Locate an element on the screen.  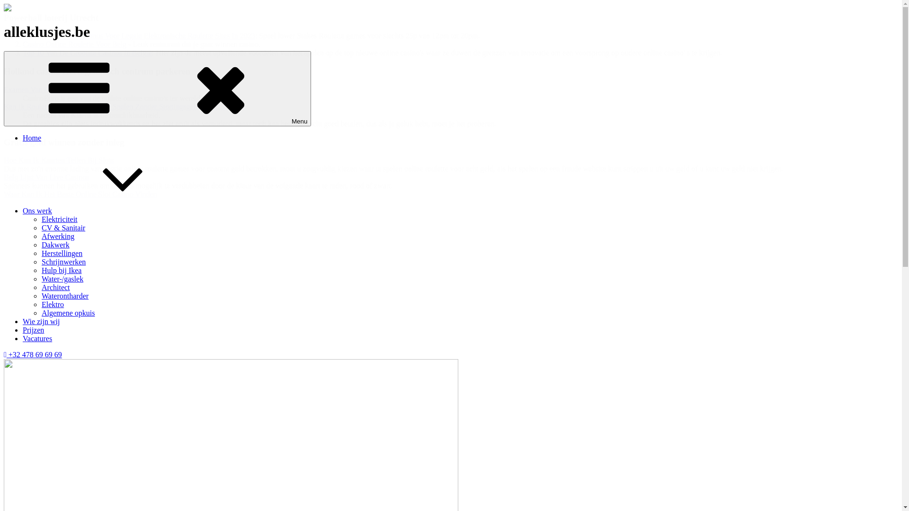
Elektro is located at coordinates (53, 304).